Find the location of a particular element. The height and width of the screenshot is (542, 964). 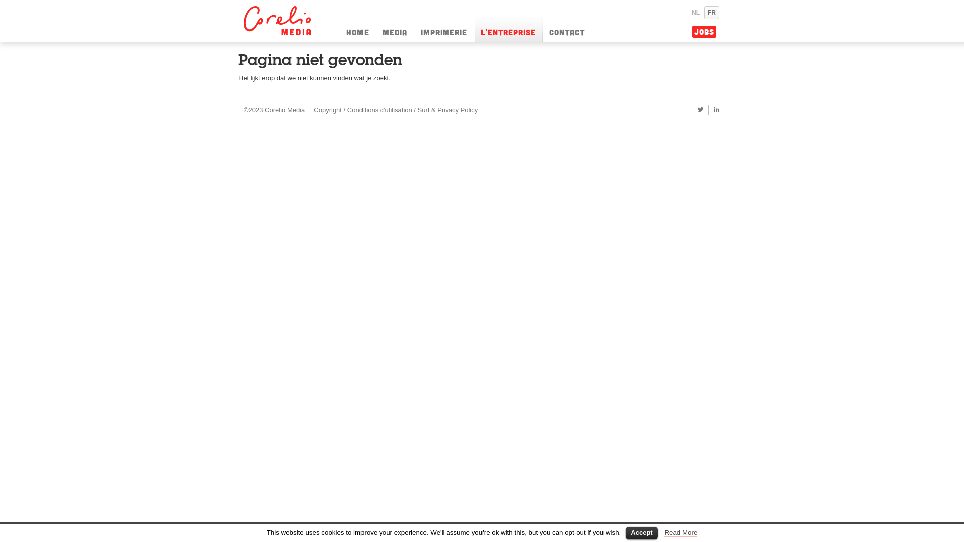

MEDIA is located at coordinates (395, 30).